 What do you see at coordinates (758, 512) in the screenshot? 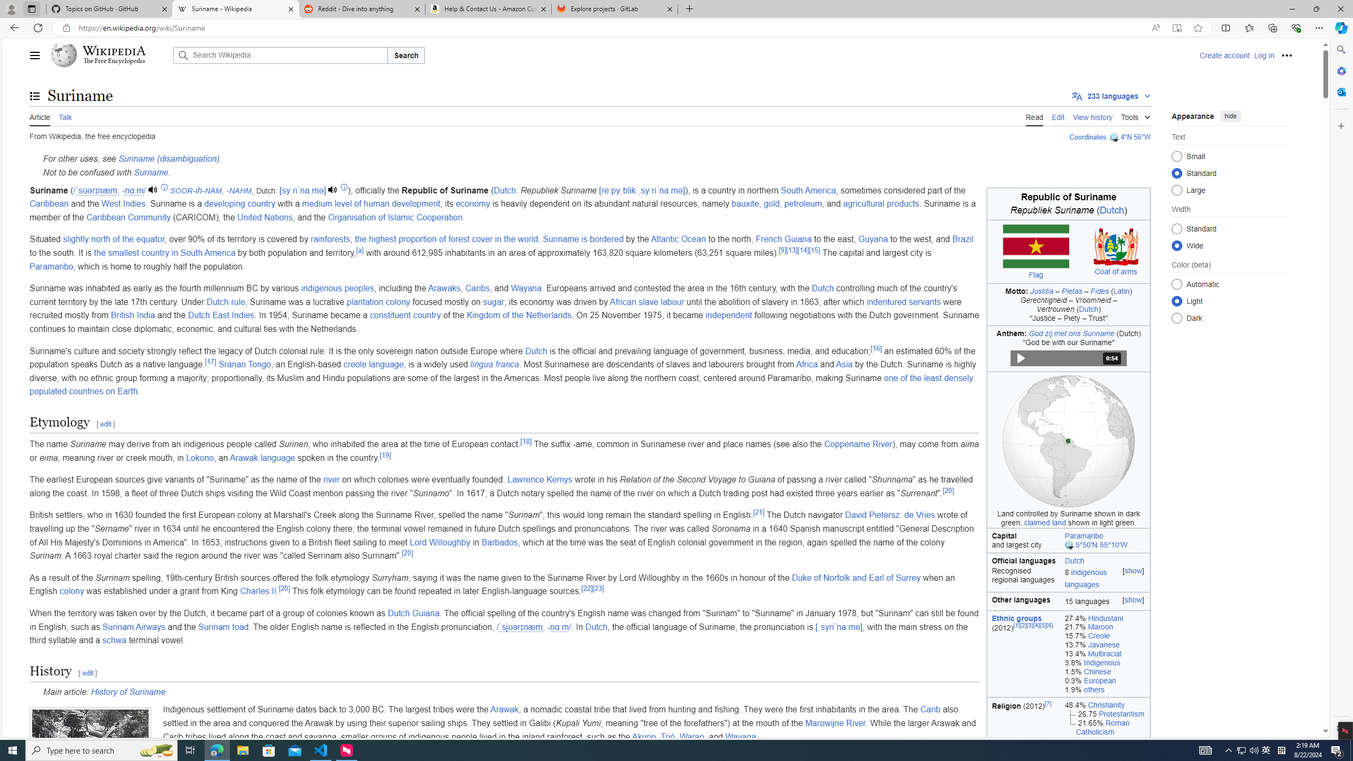
I see `[21]` at bounding box center [758, 512].